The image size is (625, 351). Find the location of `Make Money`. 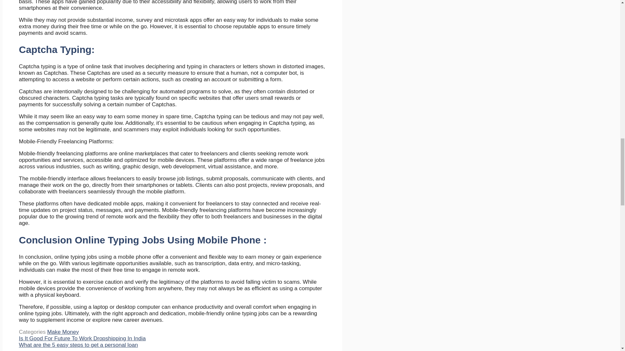

Make Money is located at coordinates (63, 332).